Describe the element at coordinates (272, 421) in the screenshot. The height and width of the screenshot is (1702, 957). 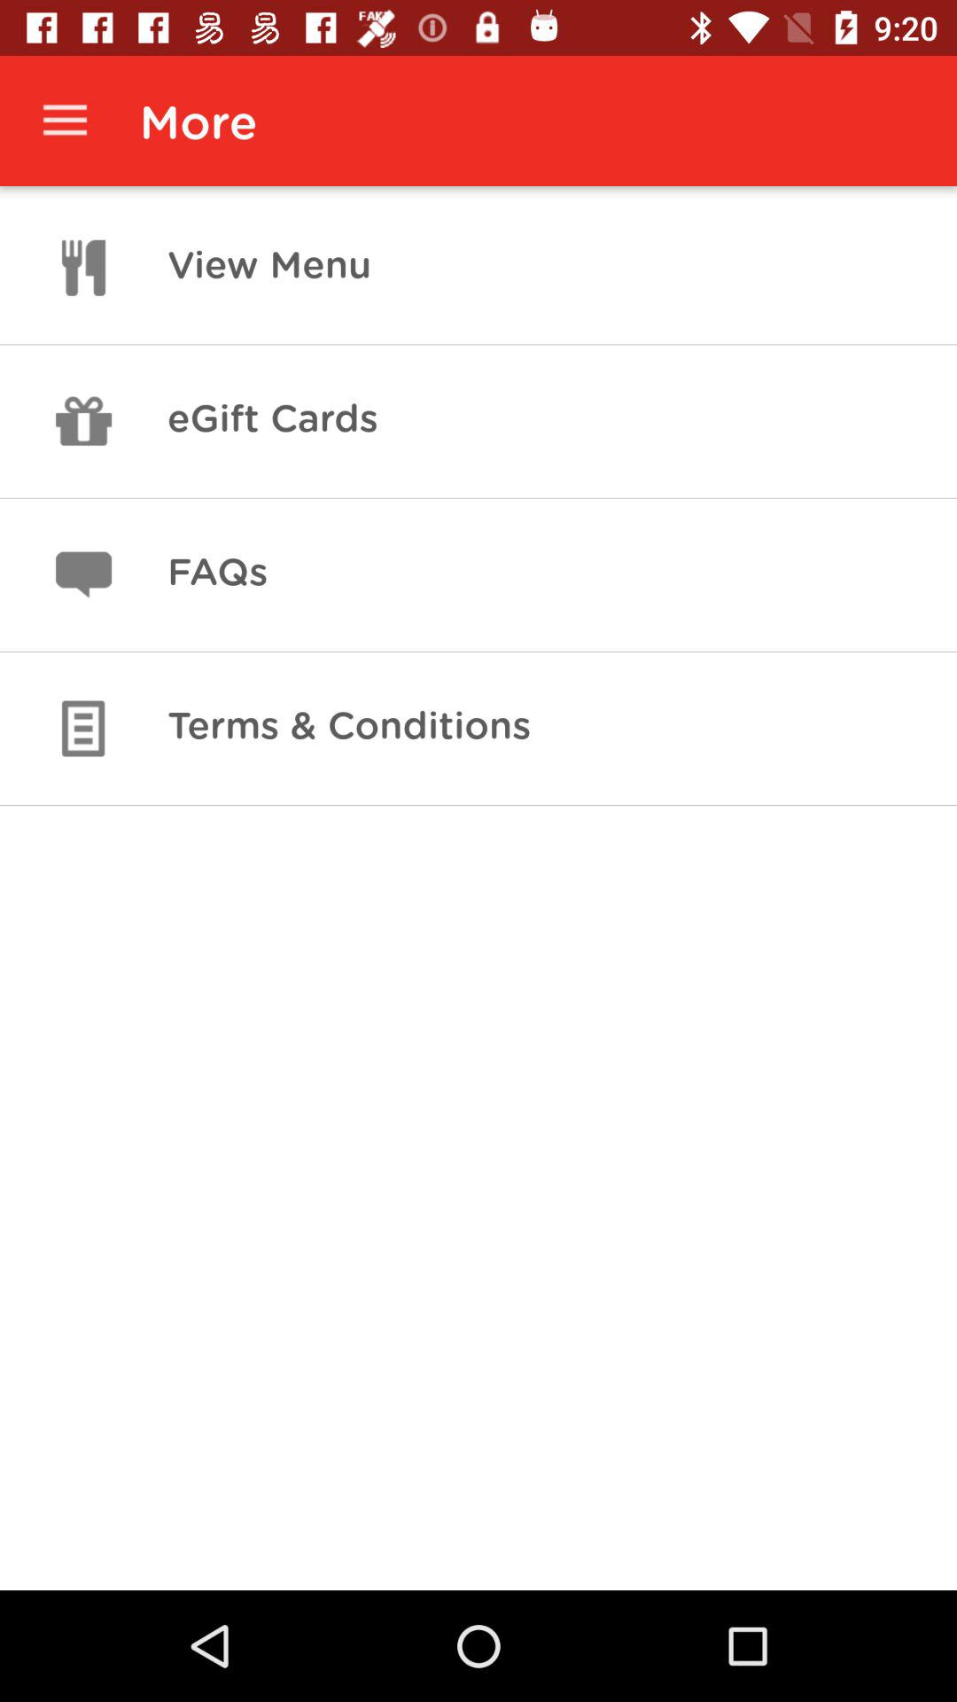
I see `tap item above faqs icon` at that location.